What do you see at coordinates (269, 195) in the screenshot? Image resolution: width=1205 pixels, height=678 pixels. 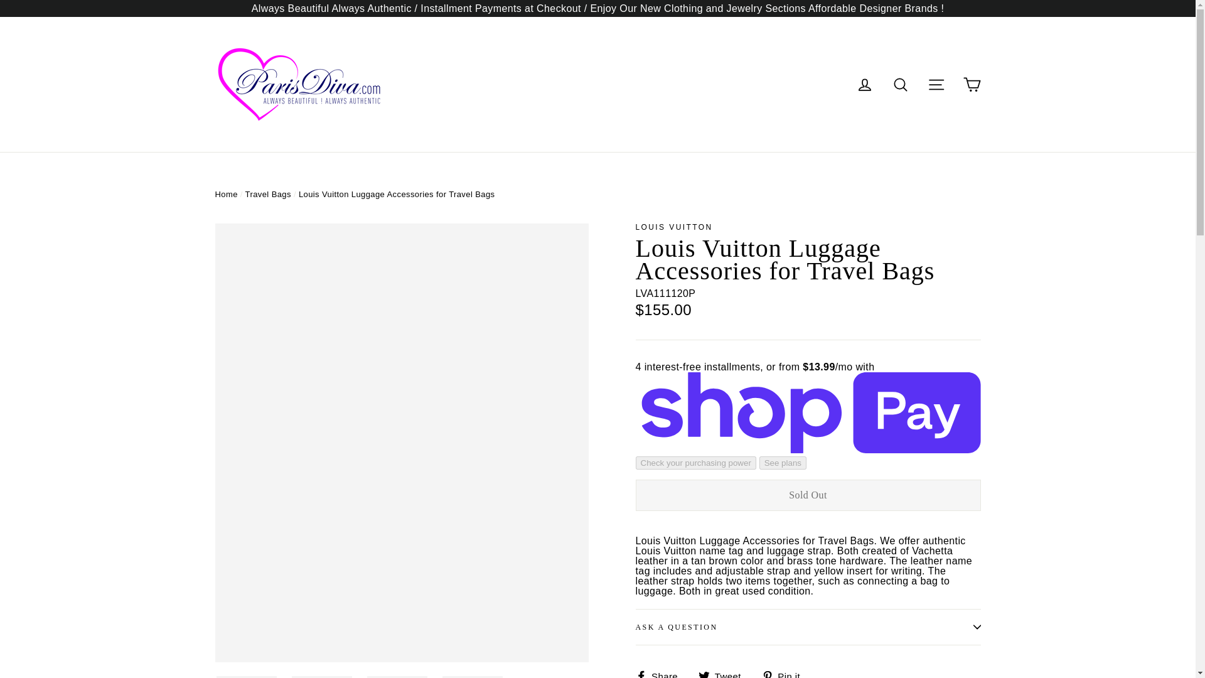 I see `Log in` at bounding box center [269, 195].